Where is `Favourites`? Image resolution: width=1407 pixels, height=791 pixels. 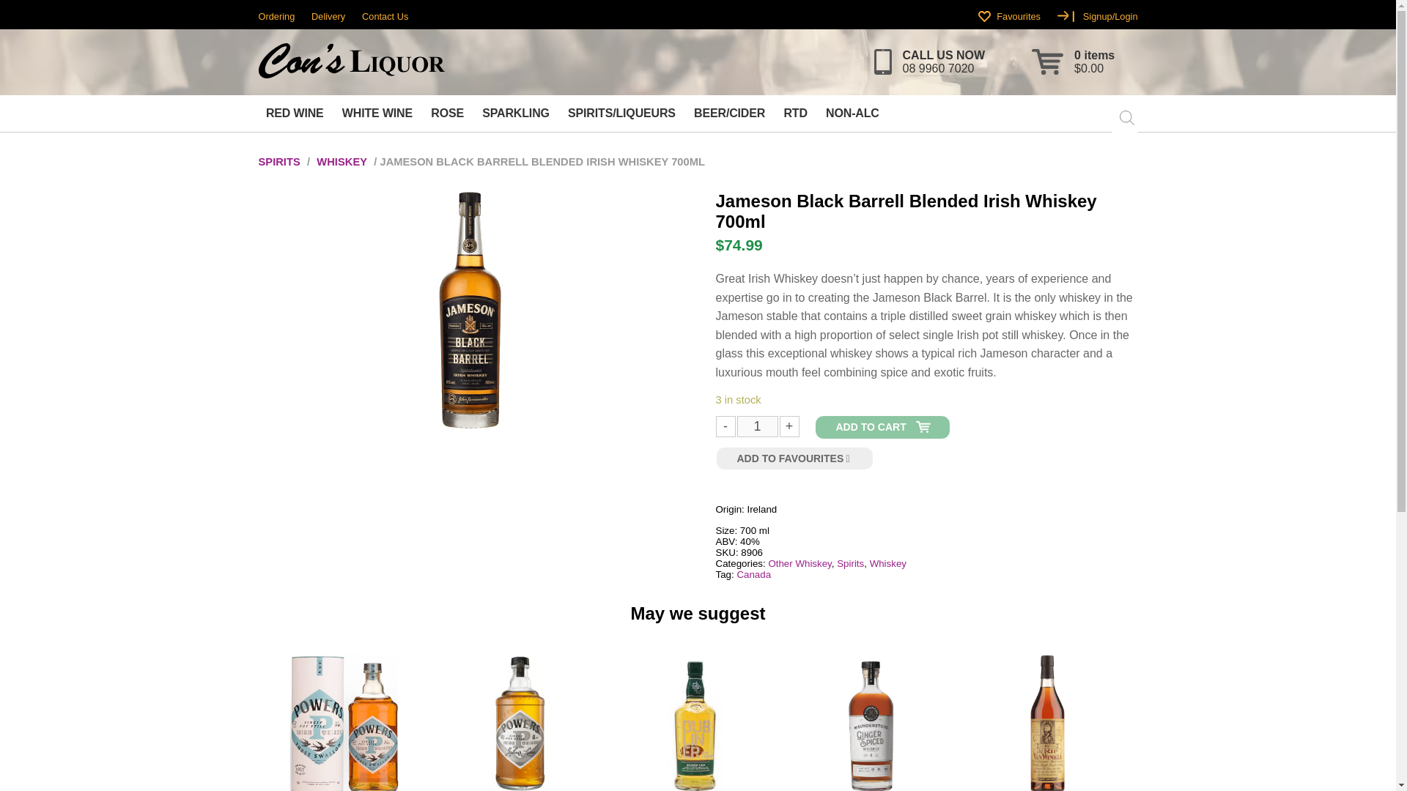
Favourites is located at coordinates (1019, 16).